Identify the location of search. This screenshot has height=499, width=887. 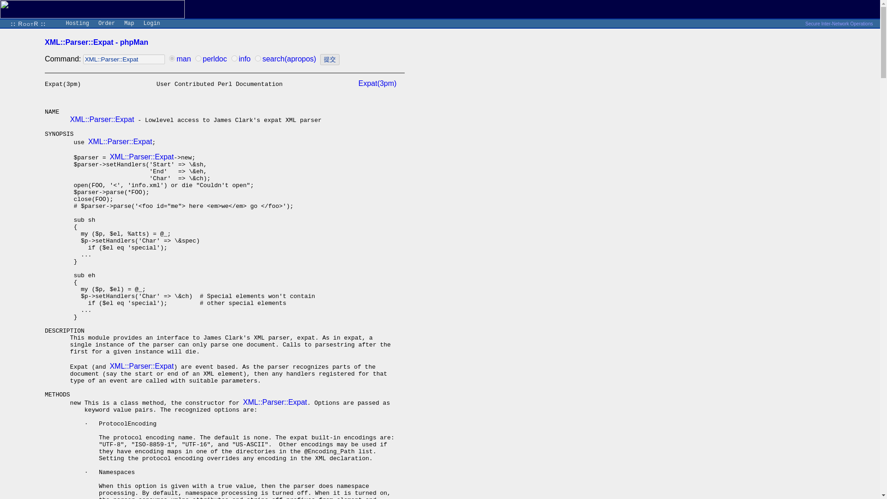
(258, 58).